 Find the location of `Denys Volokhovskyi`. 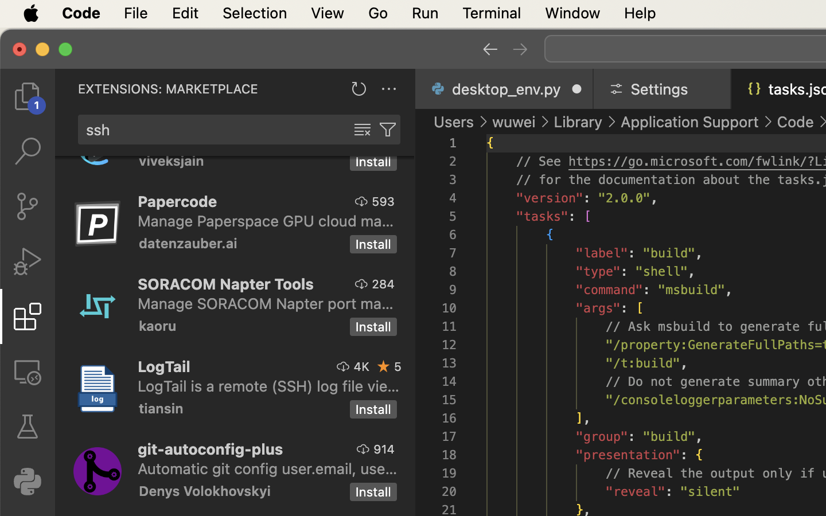

Denys Volokhovskyi is located at coordinates (205, 491).